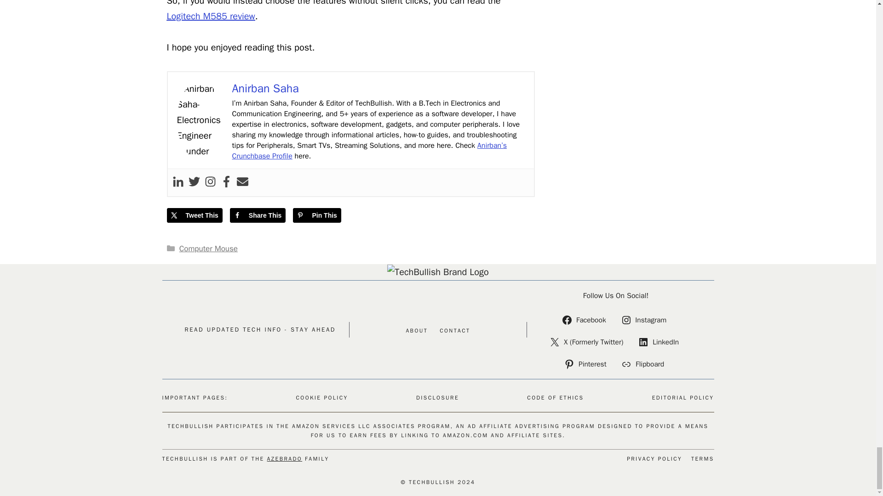 The width and height of the screenshot is (883, 496). I want to click on ABOUT, so click(416, 331).